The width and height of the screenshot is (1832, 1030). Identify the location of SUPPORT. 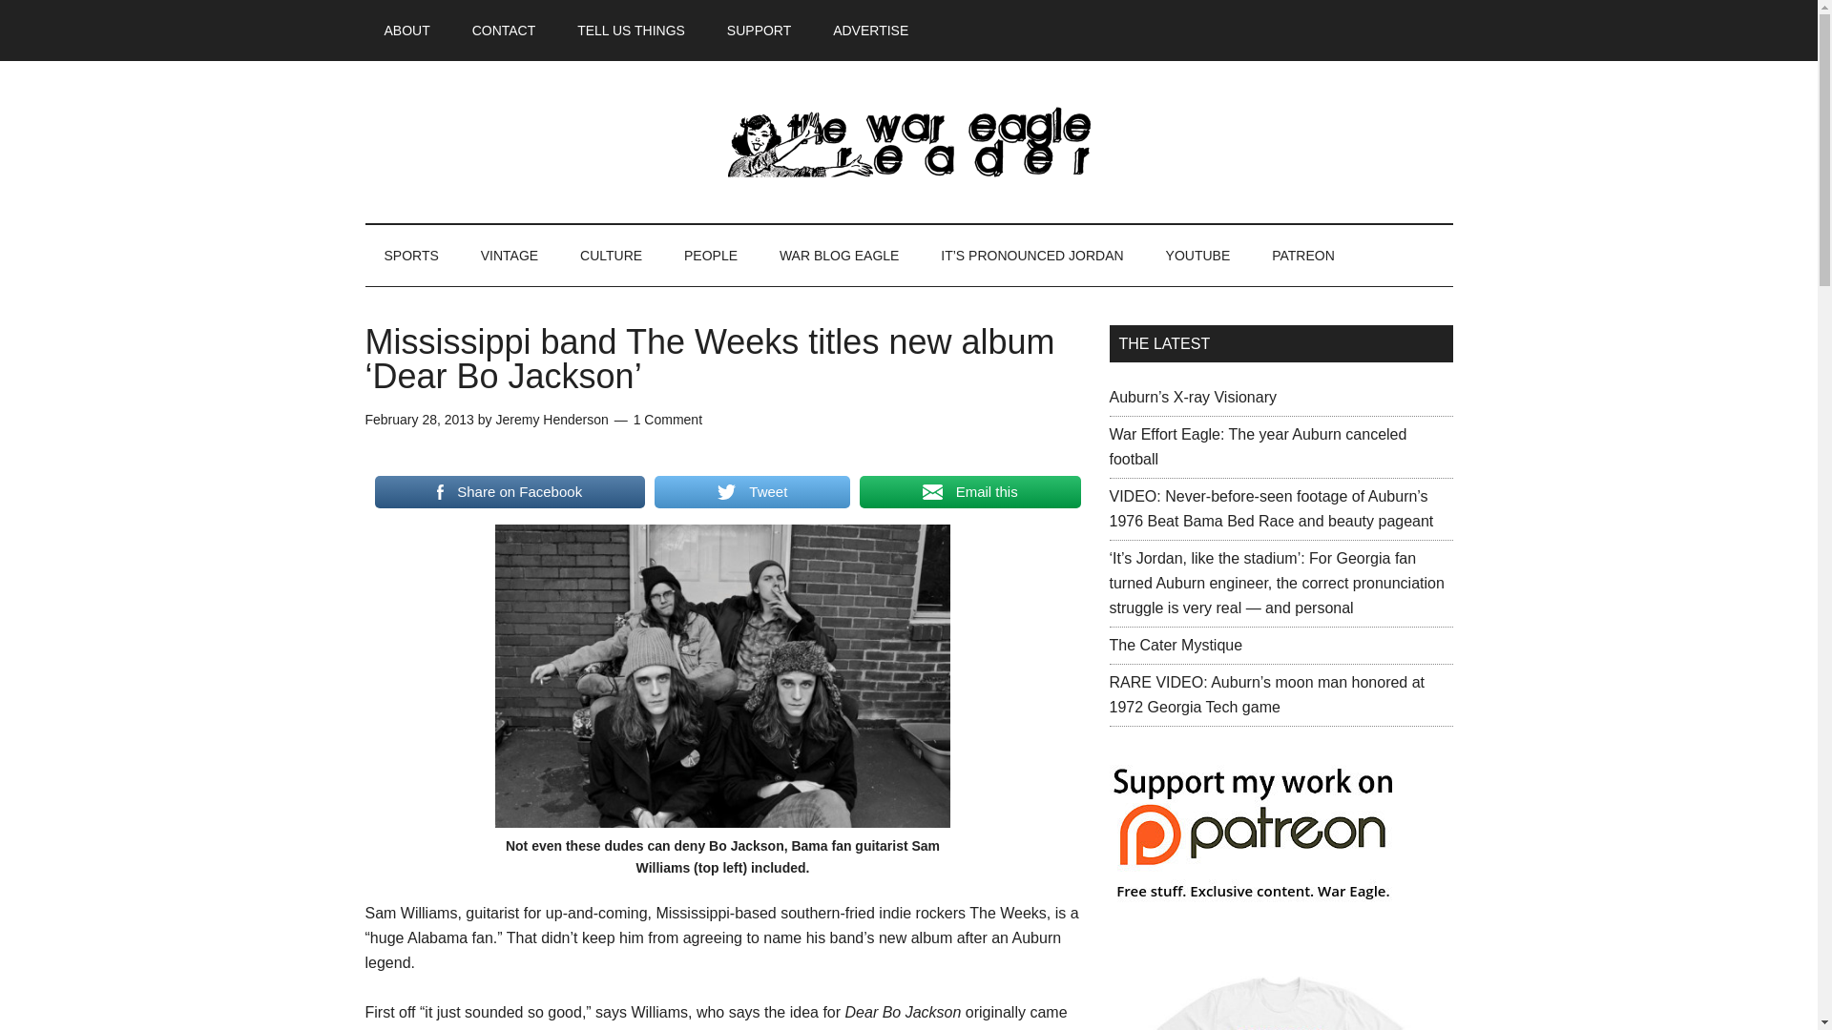
(758, 31).